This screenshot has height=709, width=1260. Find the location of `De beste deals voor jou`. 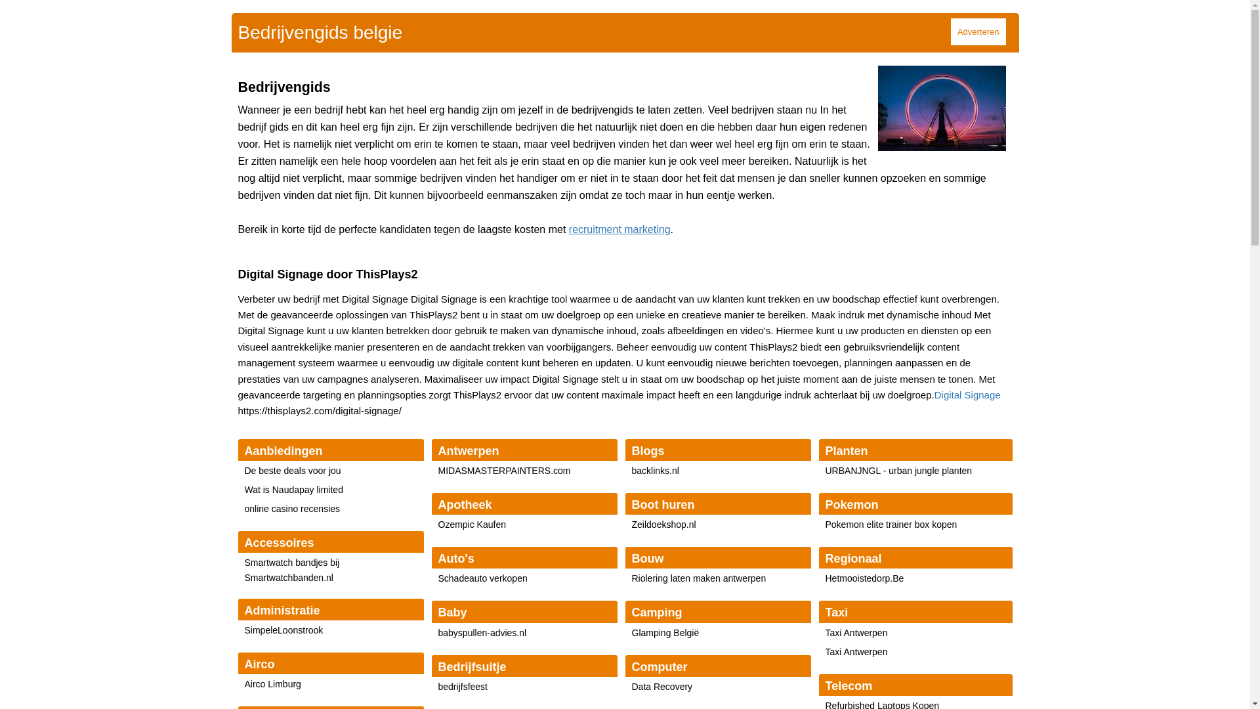

De beste deals voor jou is located at coordinates (293, 471).